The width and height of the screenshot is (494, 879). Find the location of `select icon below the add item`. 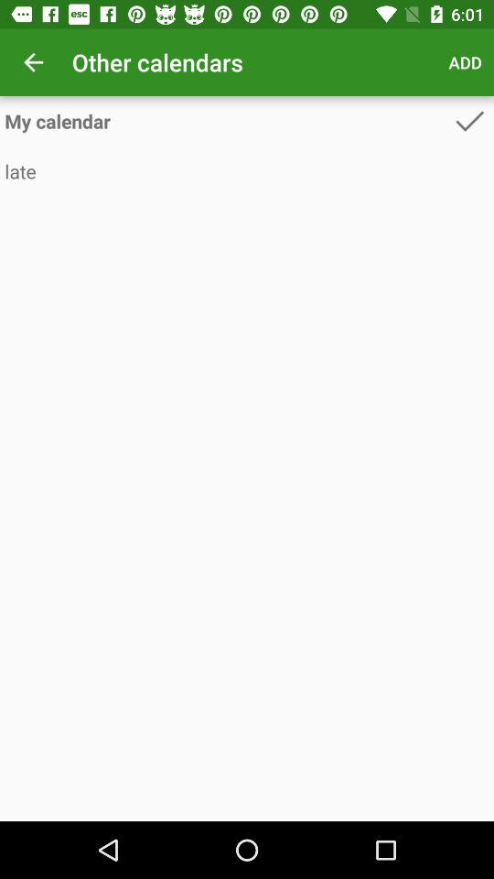

select icon below the add item is located at coordinates (469, 121).